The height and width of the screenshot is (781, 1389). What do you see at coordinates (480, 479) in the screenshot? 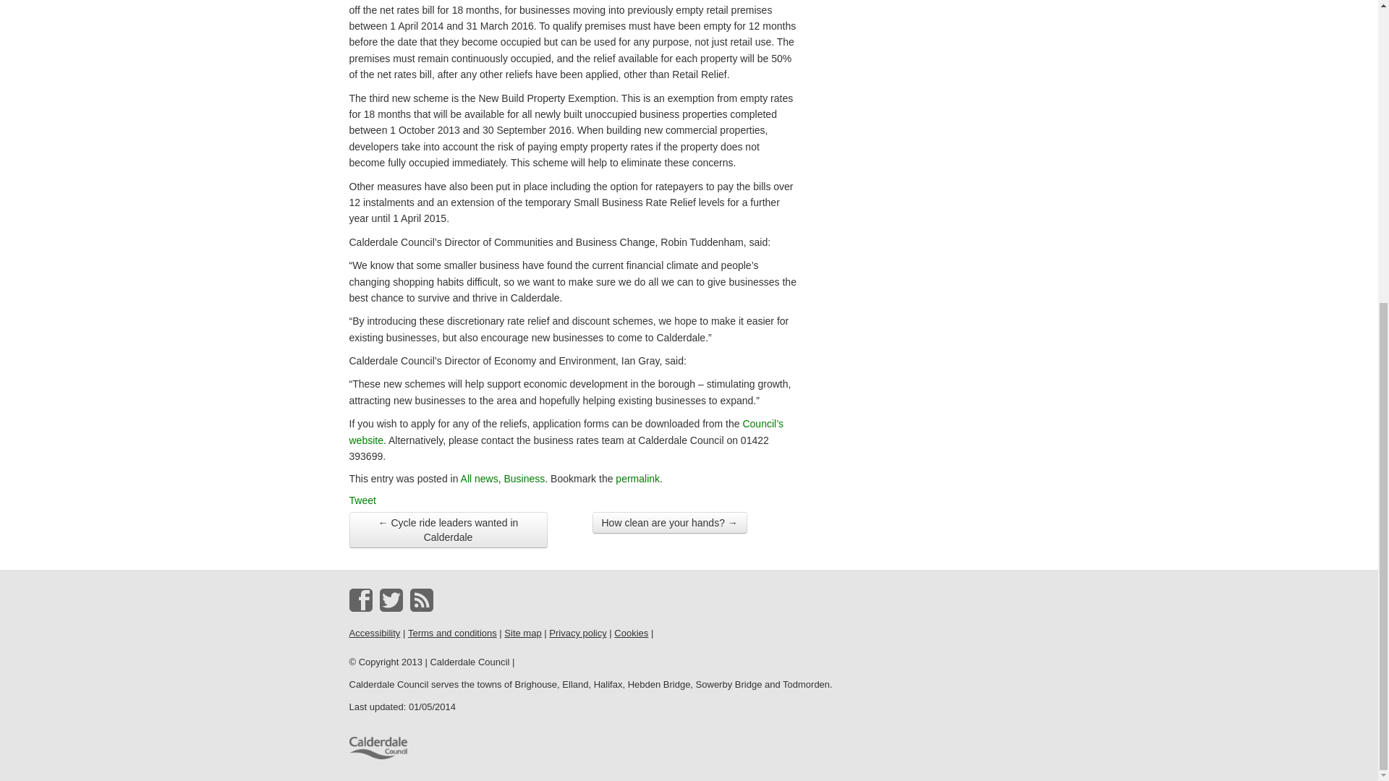
I see `All news` at bounding box center [480, 479].